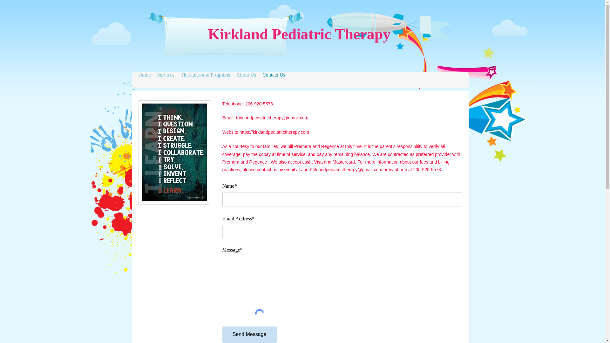  Describe the element at coordinates (166, 75) in the screenshot. I see `Services` at that location.